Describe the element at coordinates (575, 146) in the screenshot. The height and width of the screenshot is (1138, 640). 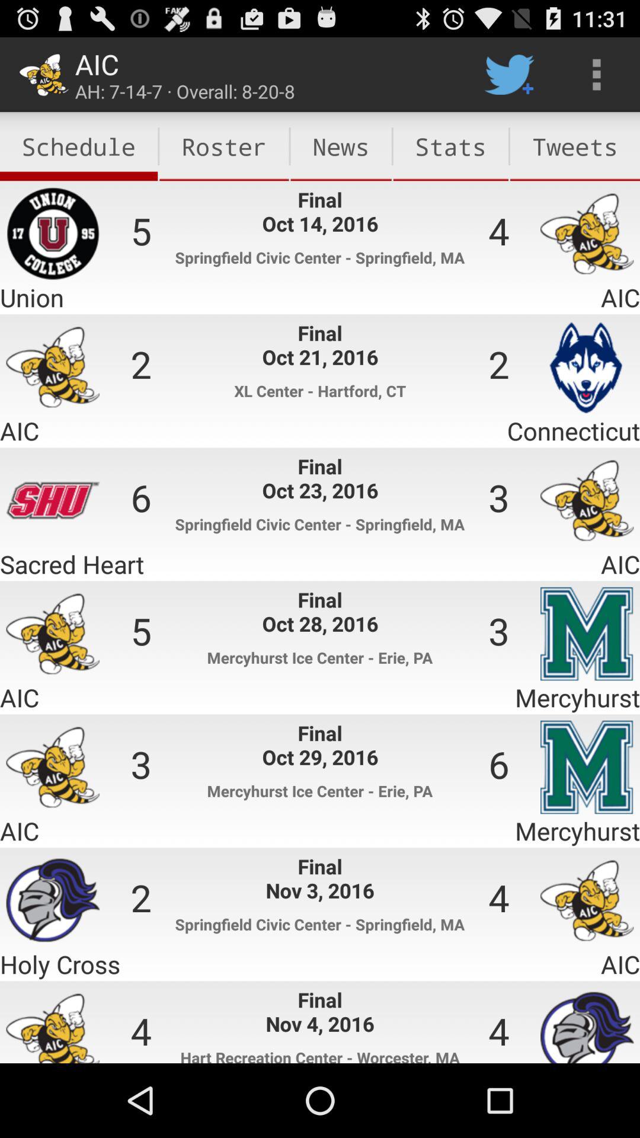
I see `turn on icon next to 4 app` at that location.